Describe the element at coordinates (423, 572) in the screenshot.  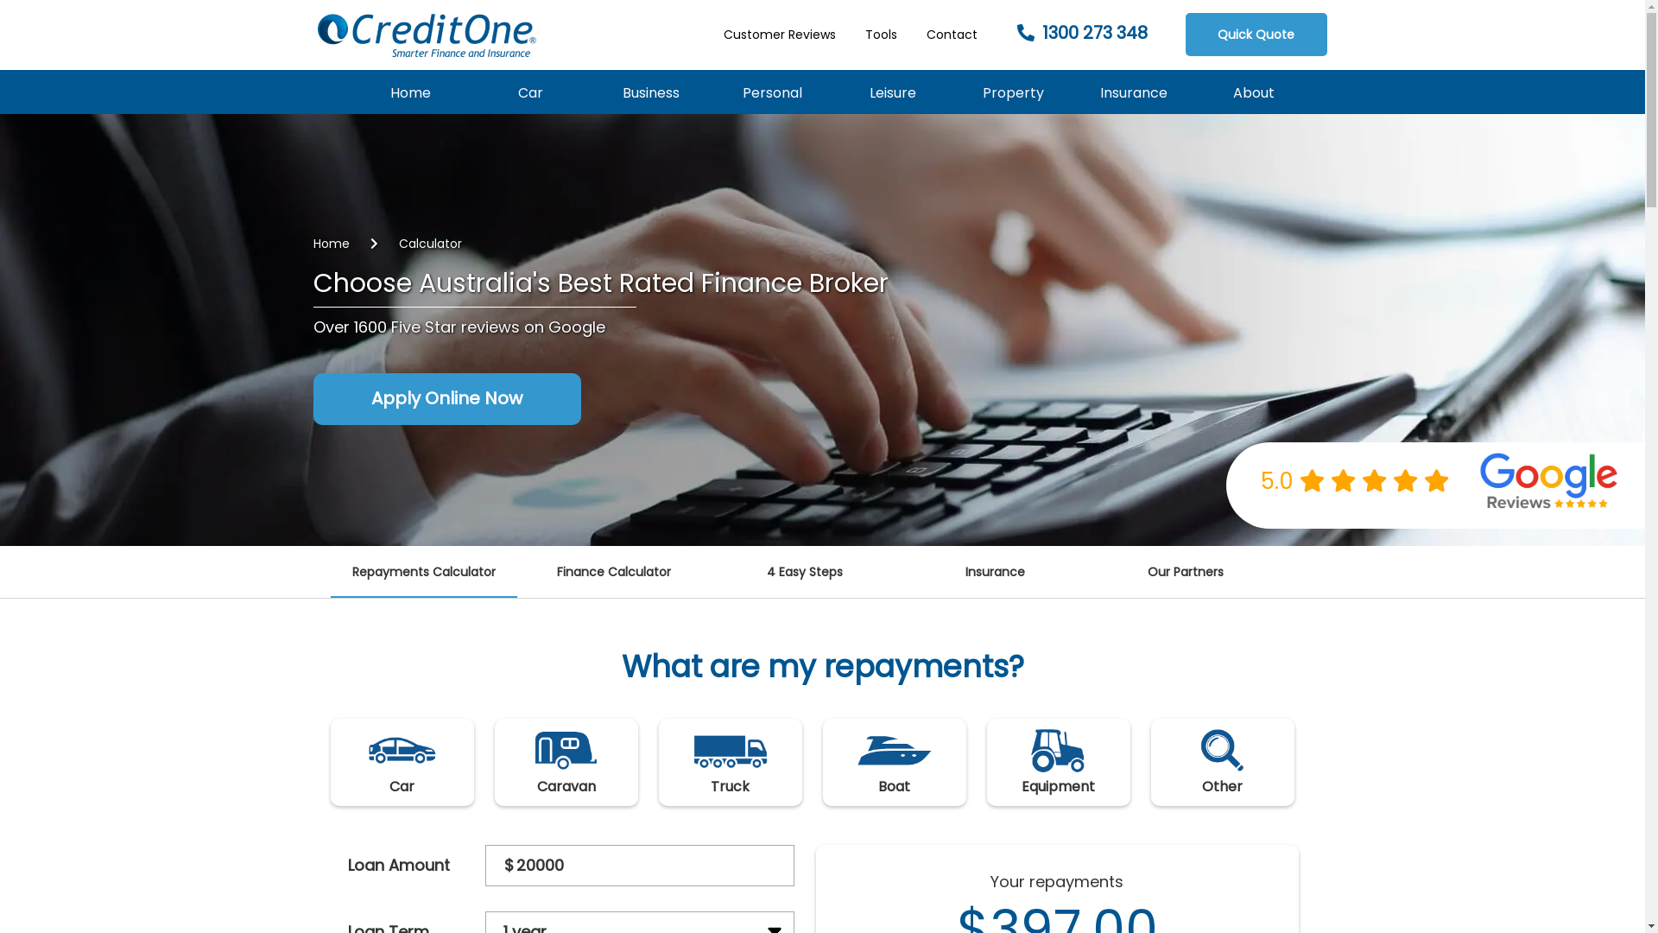
I see `Repayments Calculator` at that location.